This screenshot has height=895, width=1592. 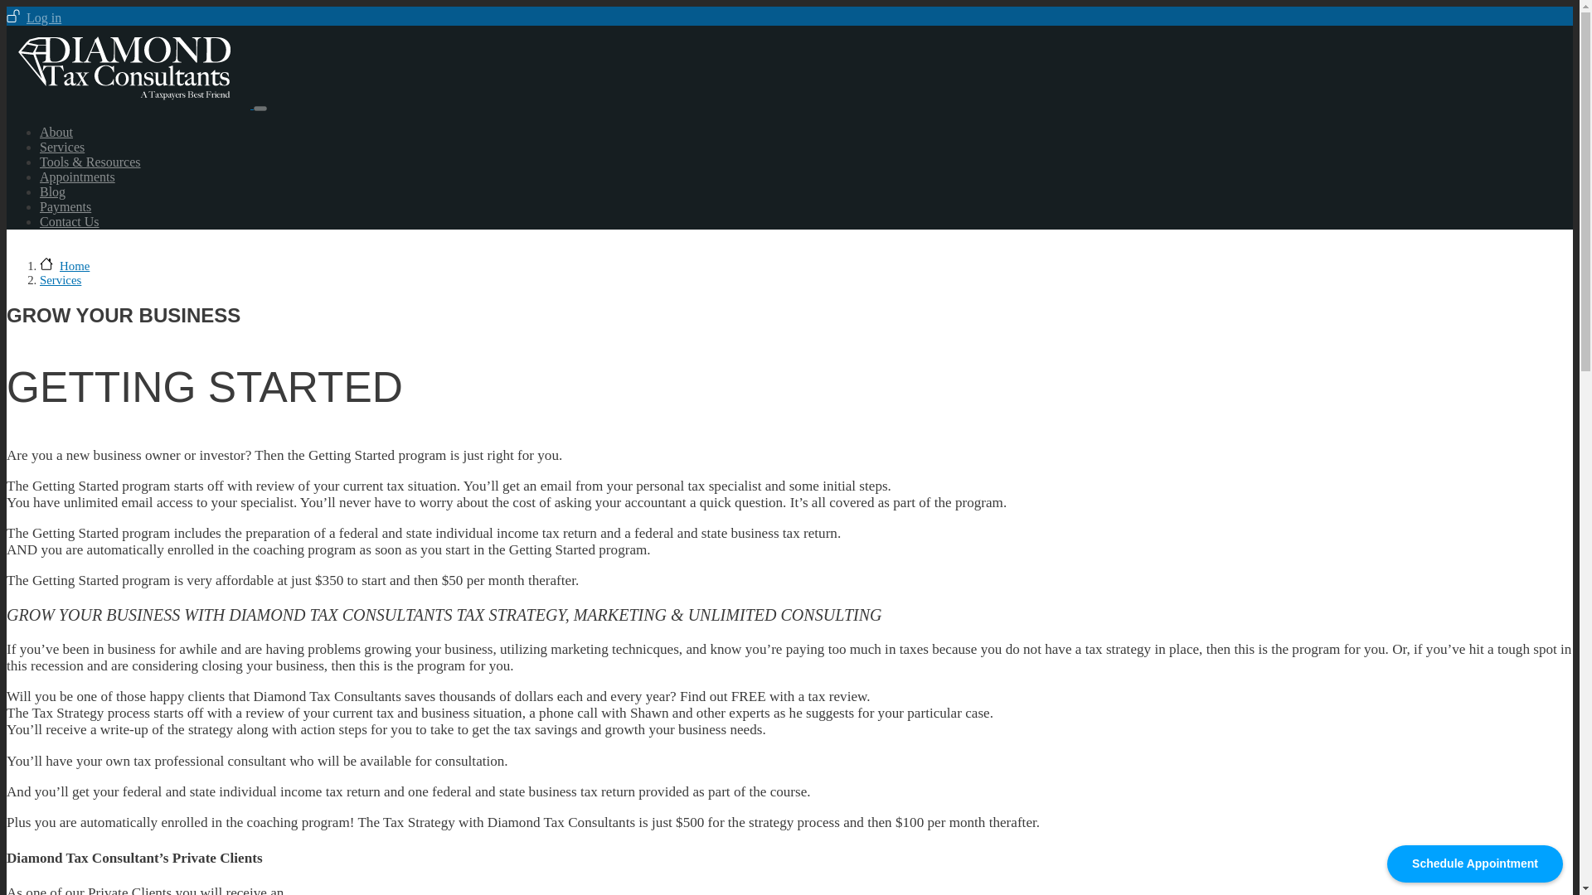 I want to click on Appointments, so click(x=77, y=177).